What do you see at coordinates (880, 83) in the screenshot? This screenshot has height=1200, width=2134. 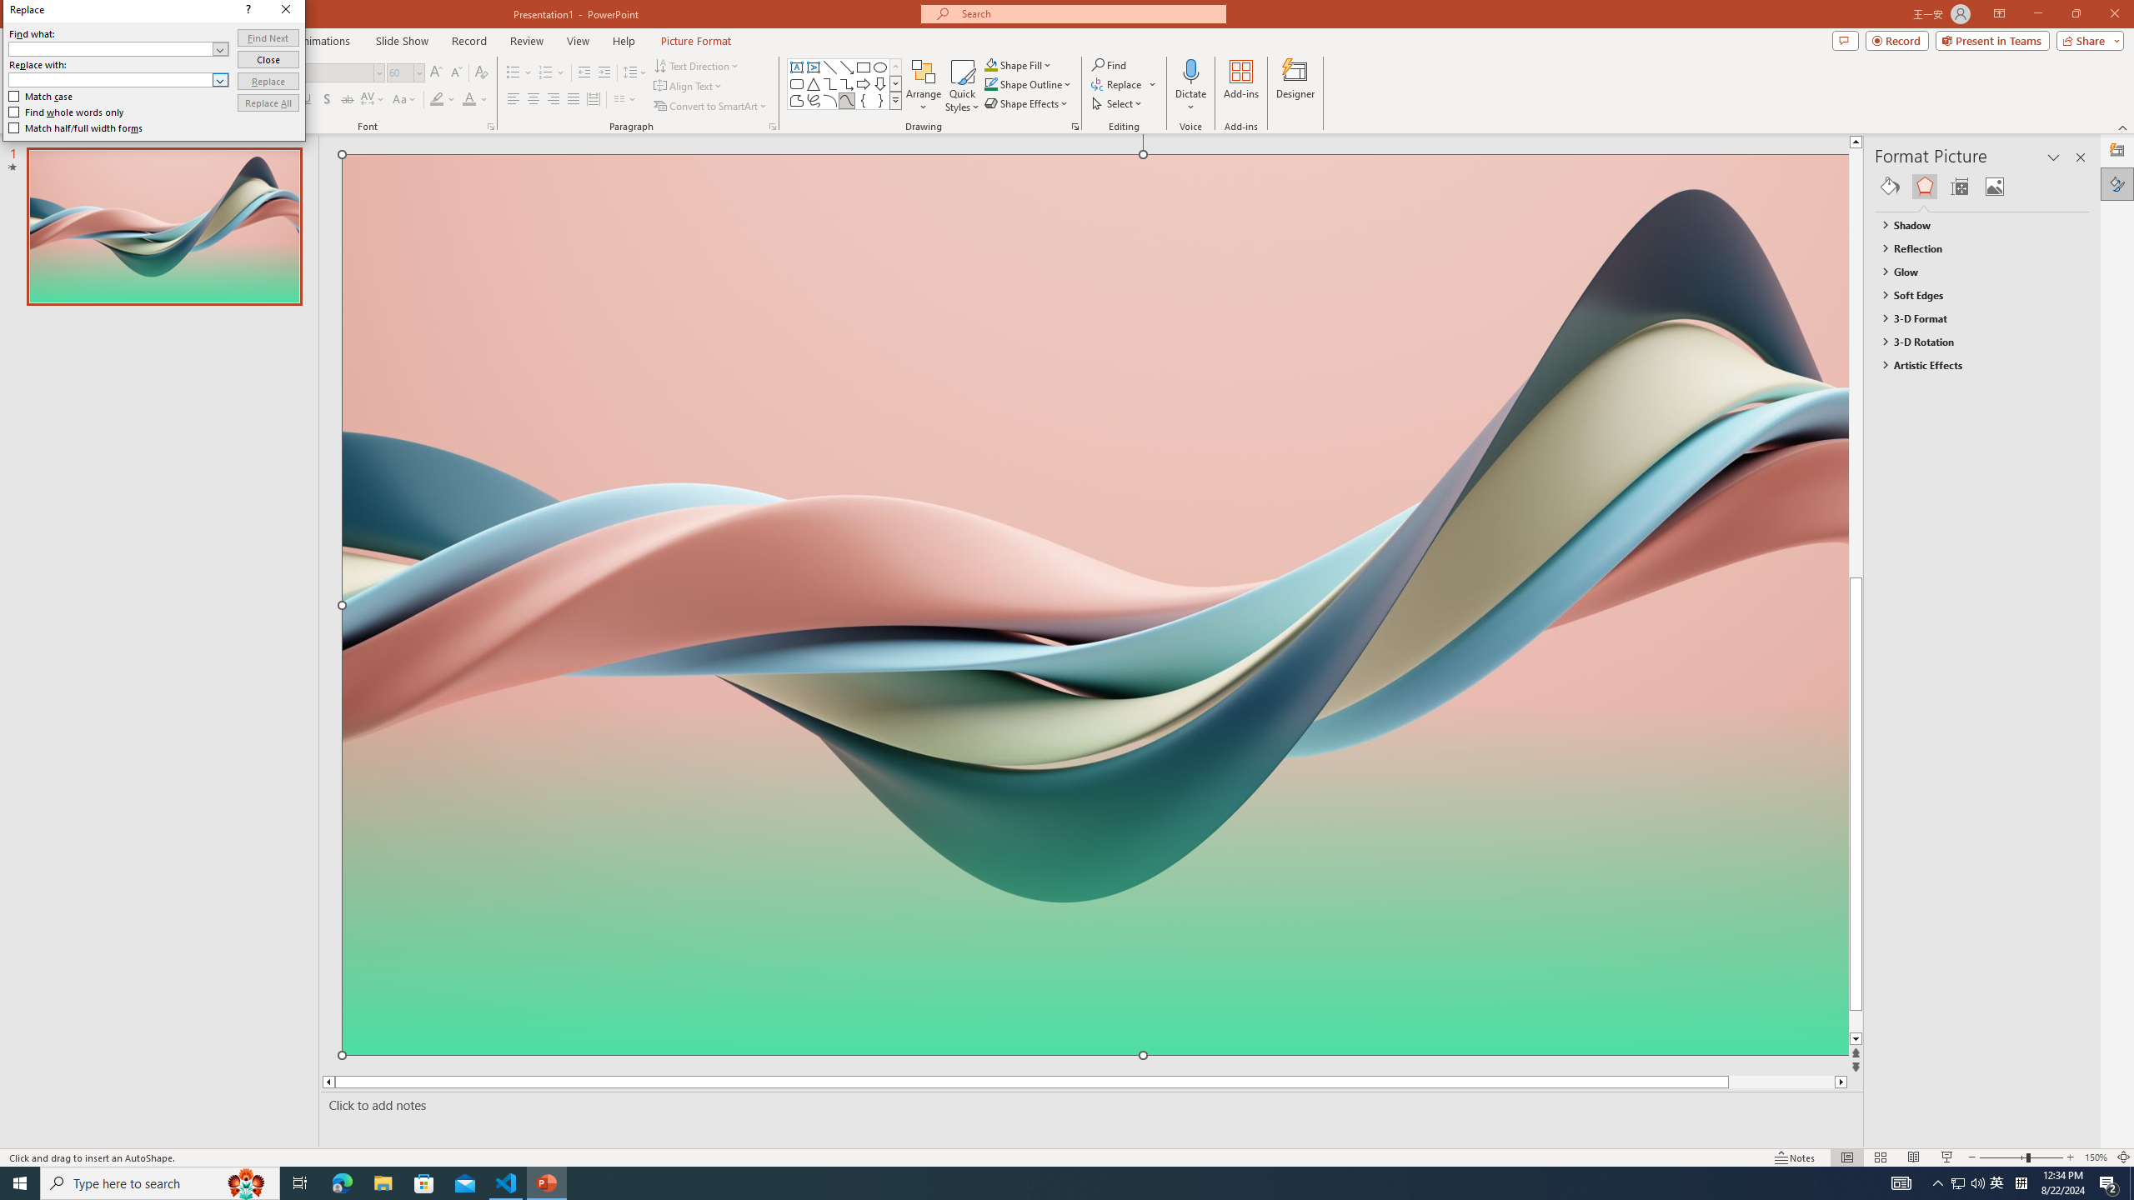 I see `Arrow: Down` at bounding box center [880, 83].